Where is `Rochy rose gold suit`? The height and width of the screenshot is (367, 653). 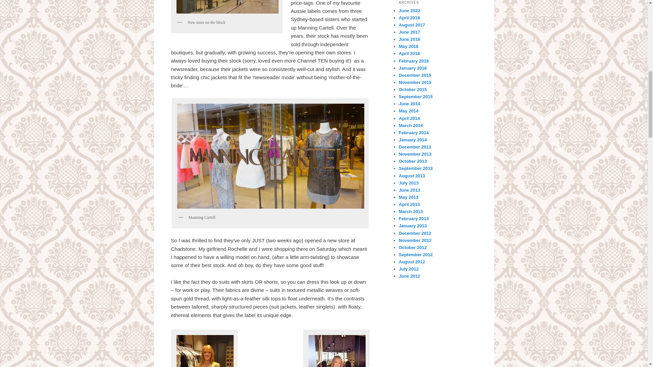
Rochy rose gold suit is located at coordinates (337, 350).